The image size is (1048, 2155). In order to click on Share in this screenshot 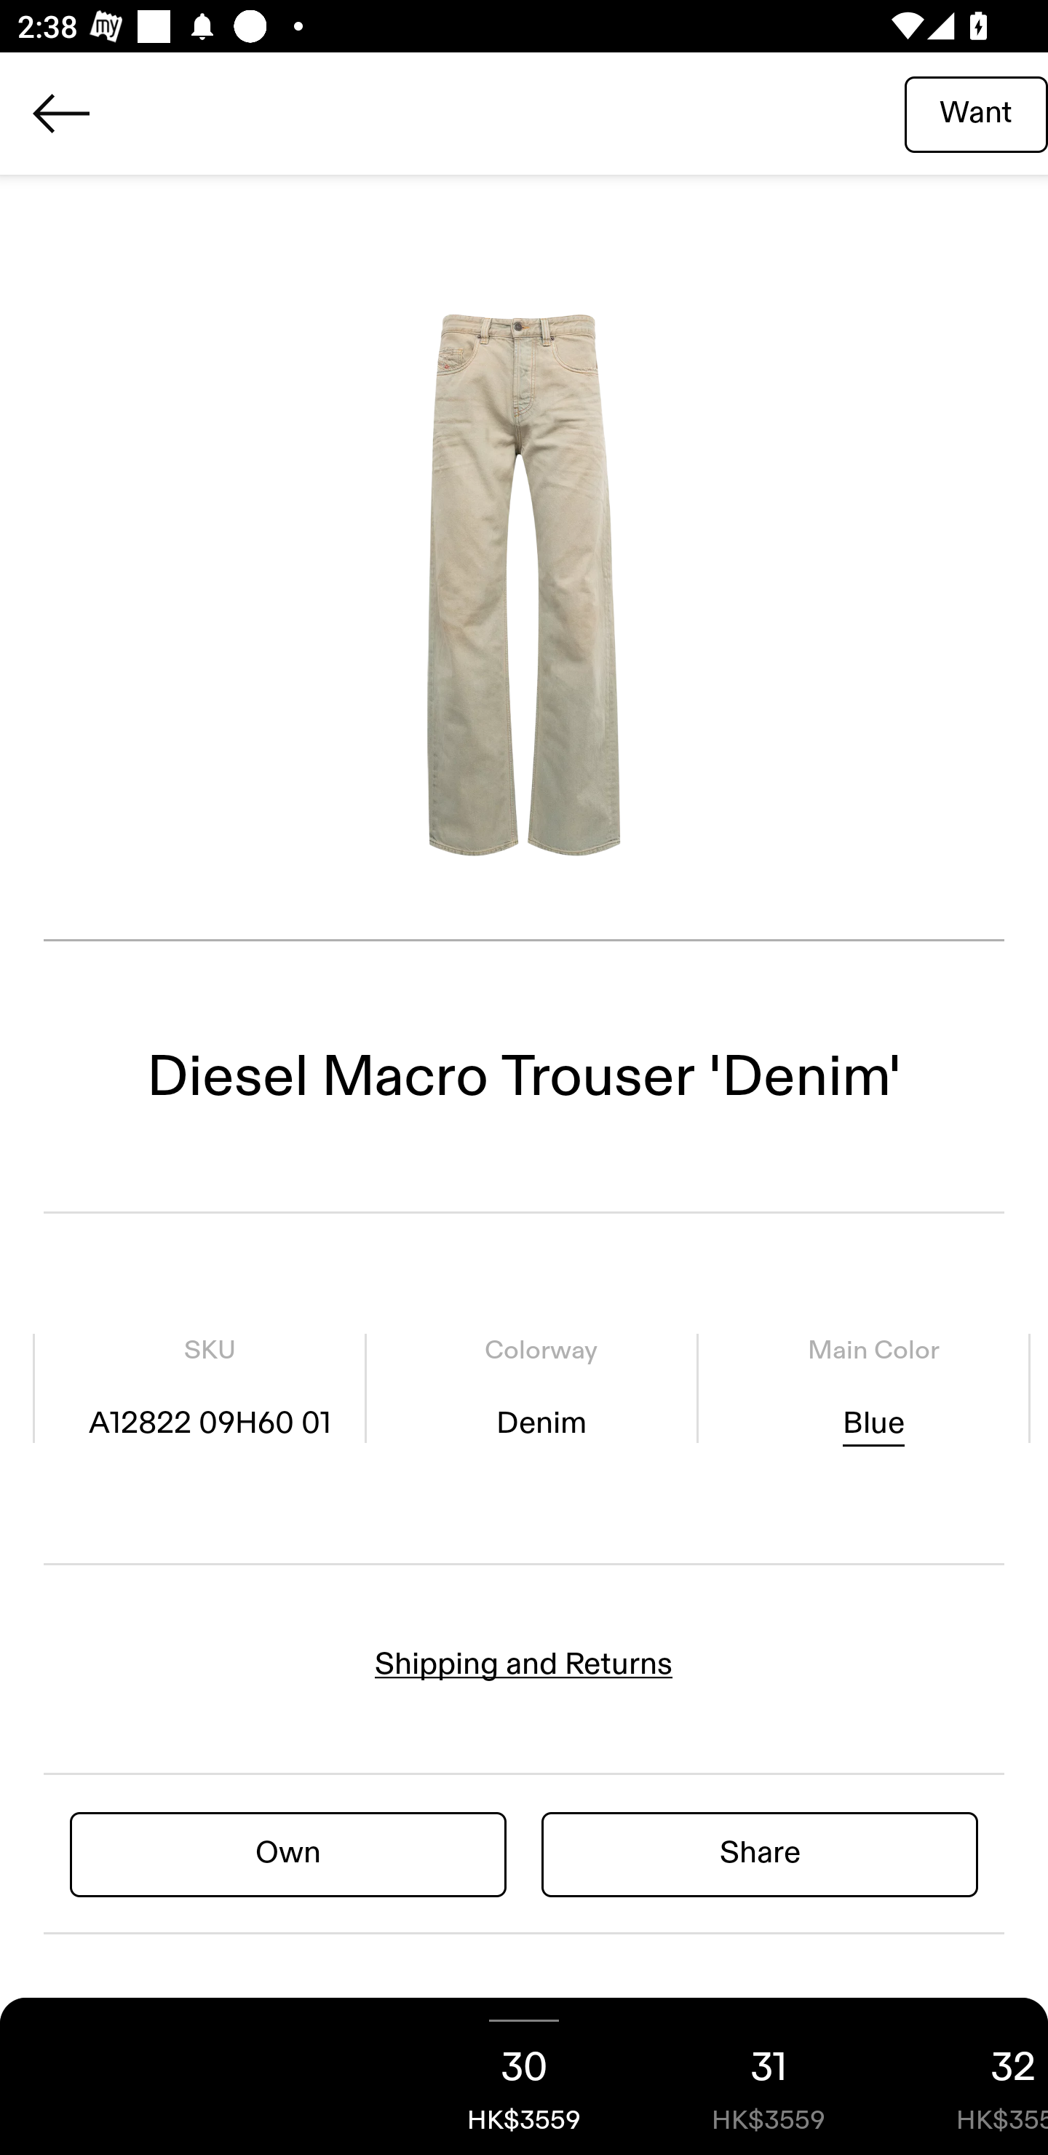, I will do `click(760, 1853)`.